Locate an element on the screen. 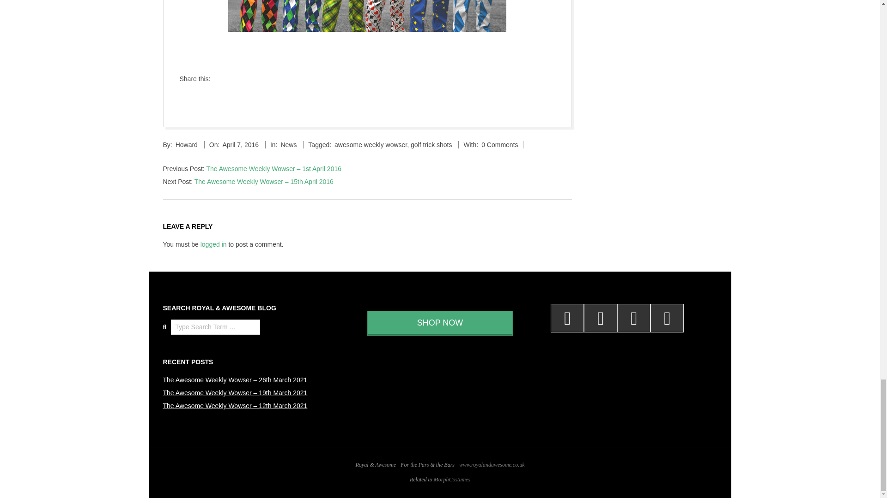 This screenshot has height=498, width=887. Howard is located at coordinates (187, 144).